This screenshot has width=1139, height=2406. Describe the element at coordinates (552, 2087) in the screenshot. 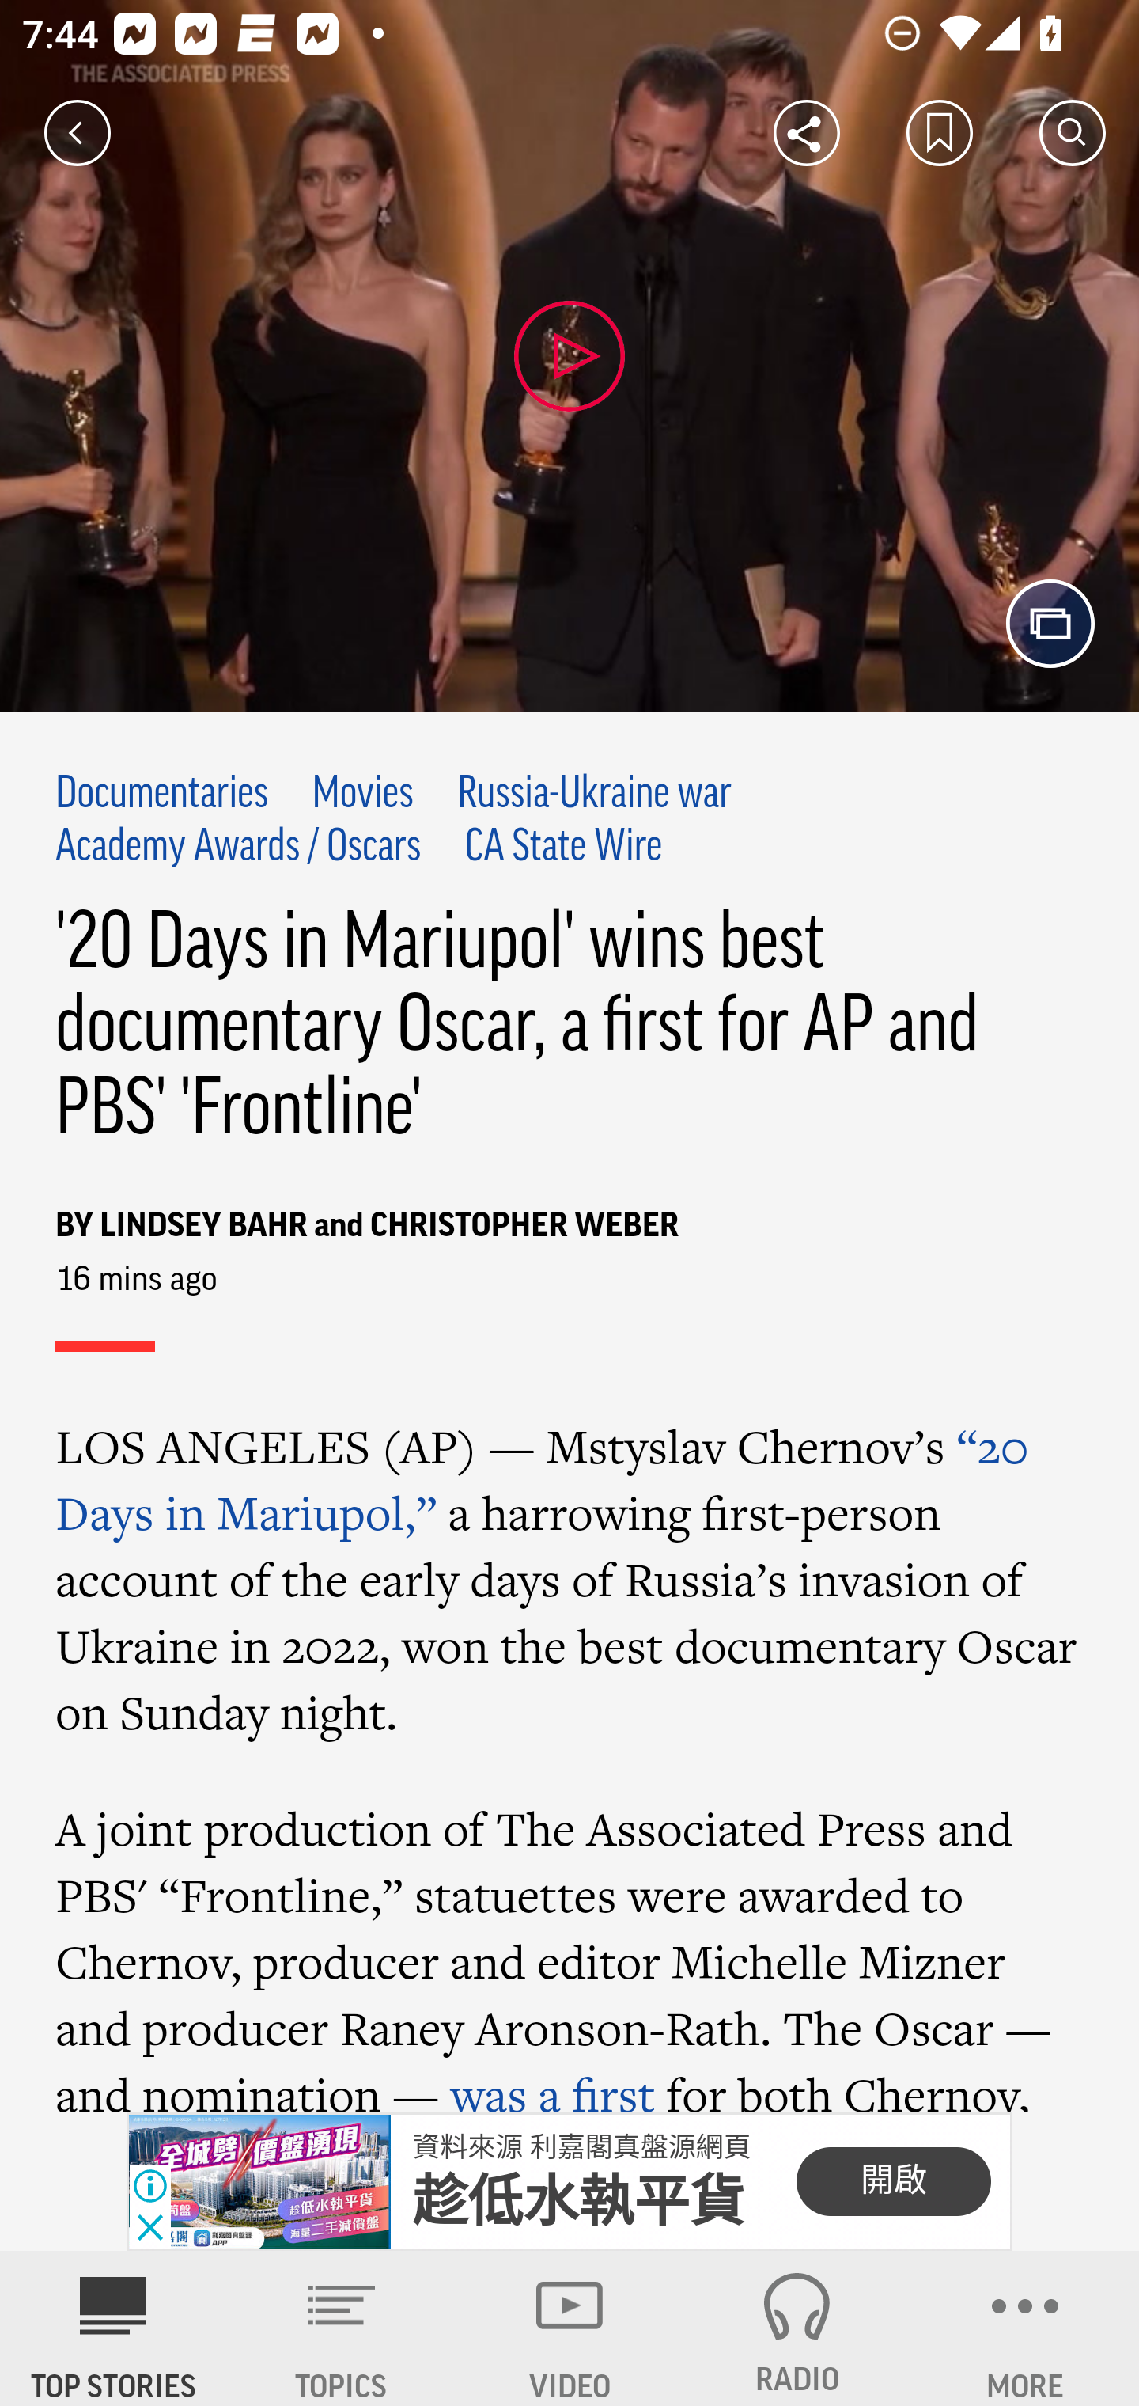

I see `was a first` at that location.